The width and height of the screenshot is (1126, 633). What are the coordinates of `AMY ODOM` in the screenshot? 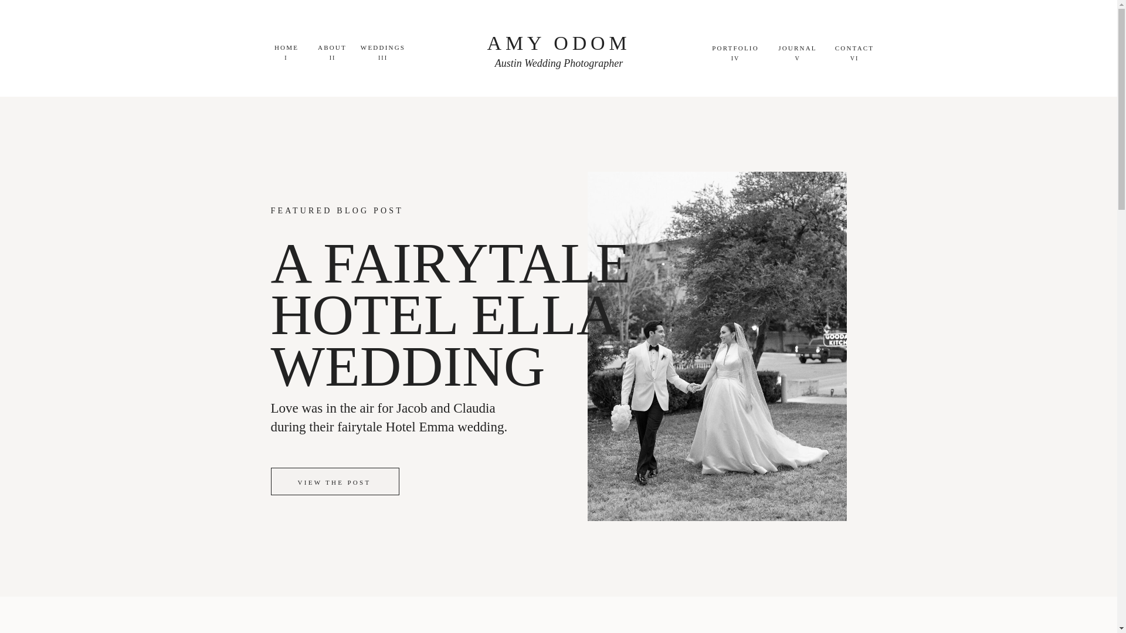 It's located at (559, 45).